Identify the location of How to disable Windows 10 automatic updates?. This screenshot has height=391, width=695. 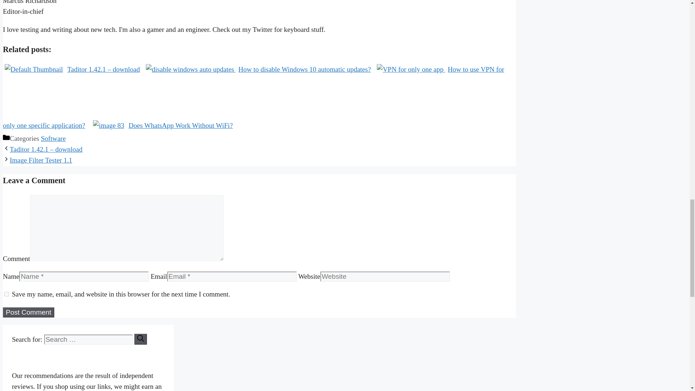
(260, 69).